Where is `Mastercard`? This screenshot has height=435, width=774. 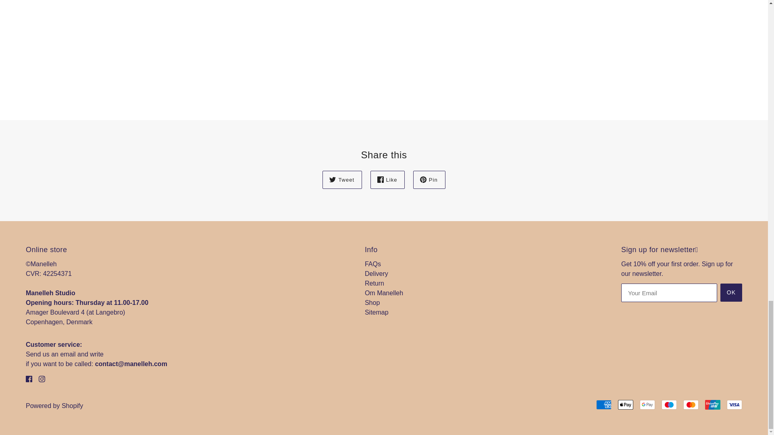
Mastercard is located at coordinates (691, 404).